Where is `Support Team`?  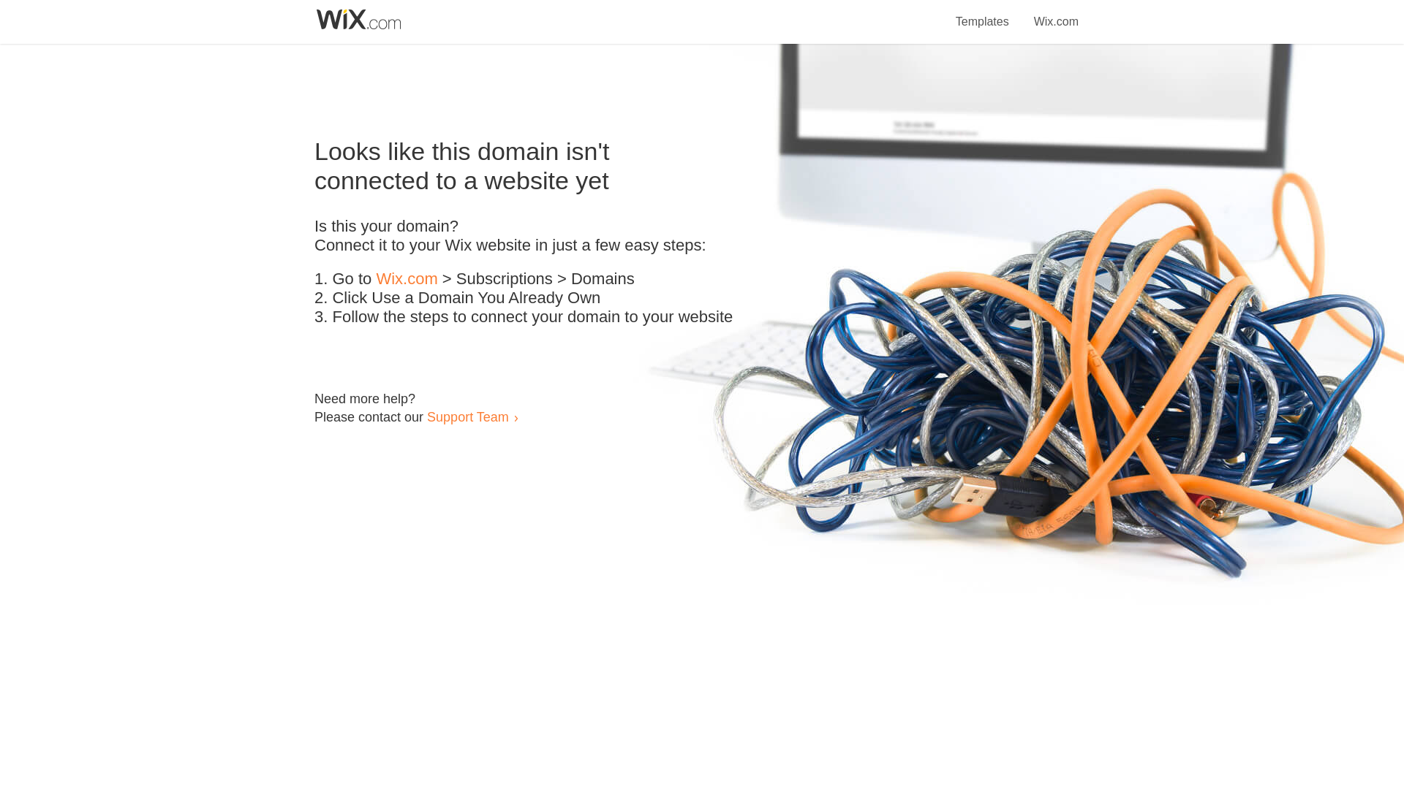 Support Team is located at coordinates (467, 416).